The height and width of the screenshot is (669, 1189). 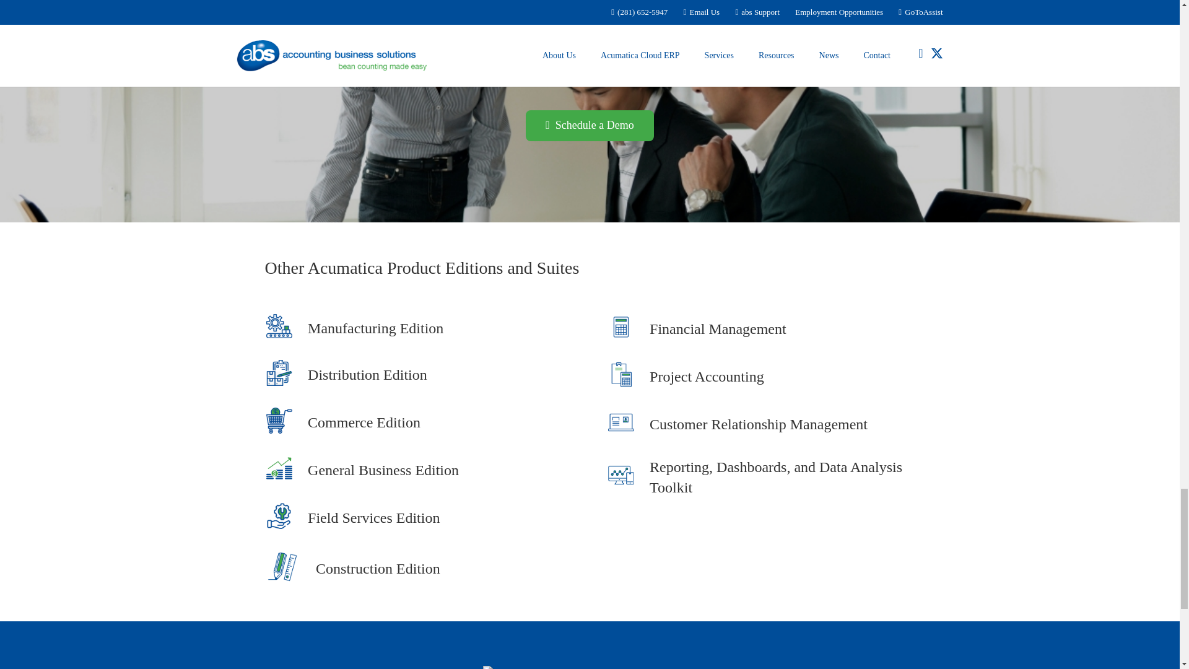 I want to click on Acumatica Cloud ERP: Field Service Edition, so click(x=286, y=518).